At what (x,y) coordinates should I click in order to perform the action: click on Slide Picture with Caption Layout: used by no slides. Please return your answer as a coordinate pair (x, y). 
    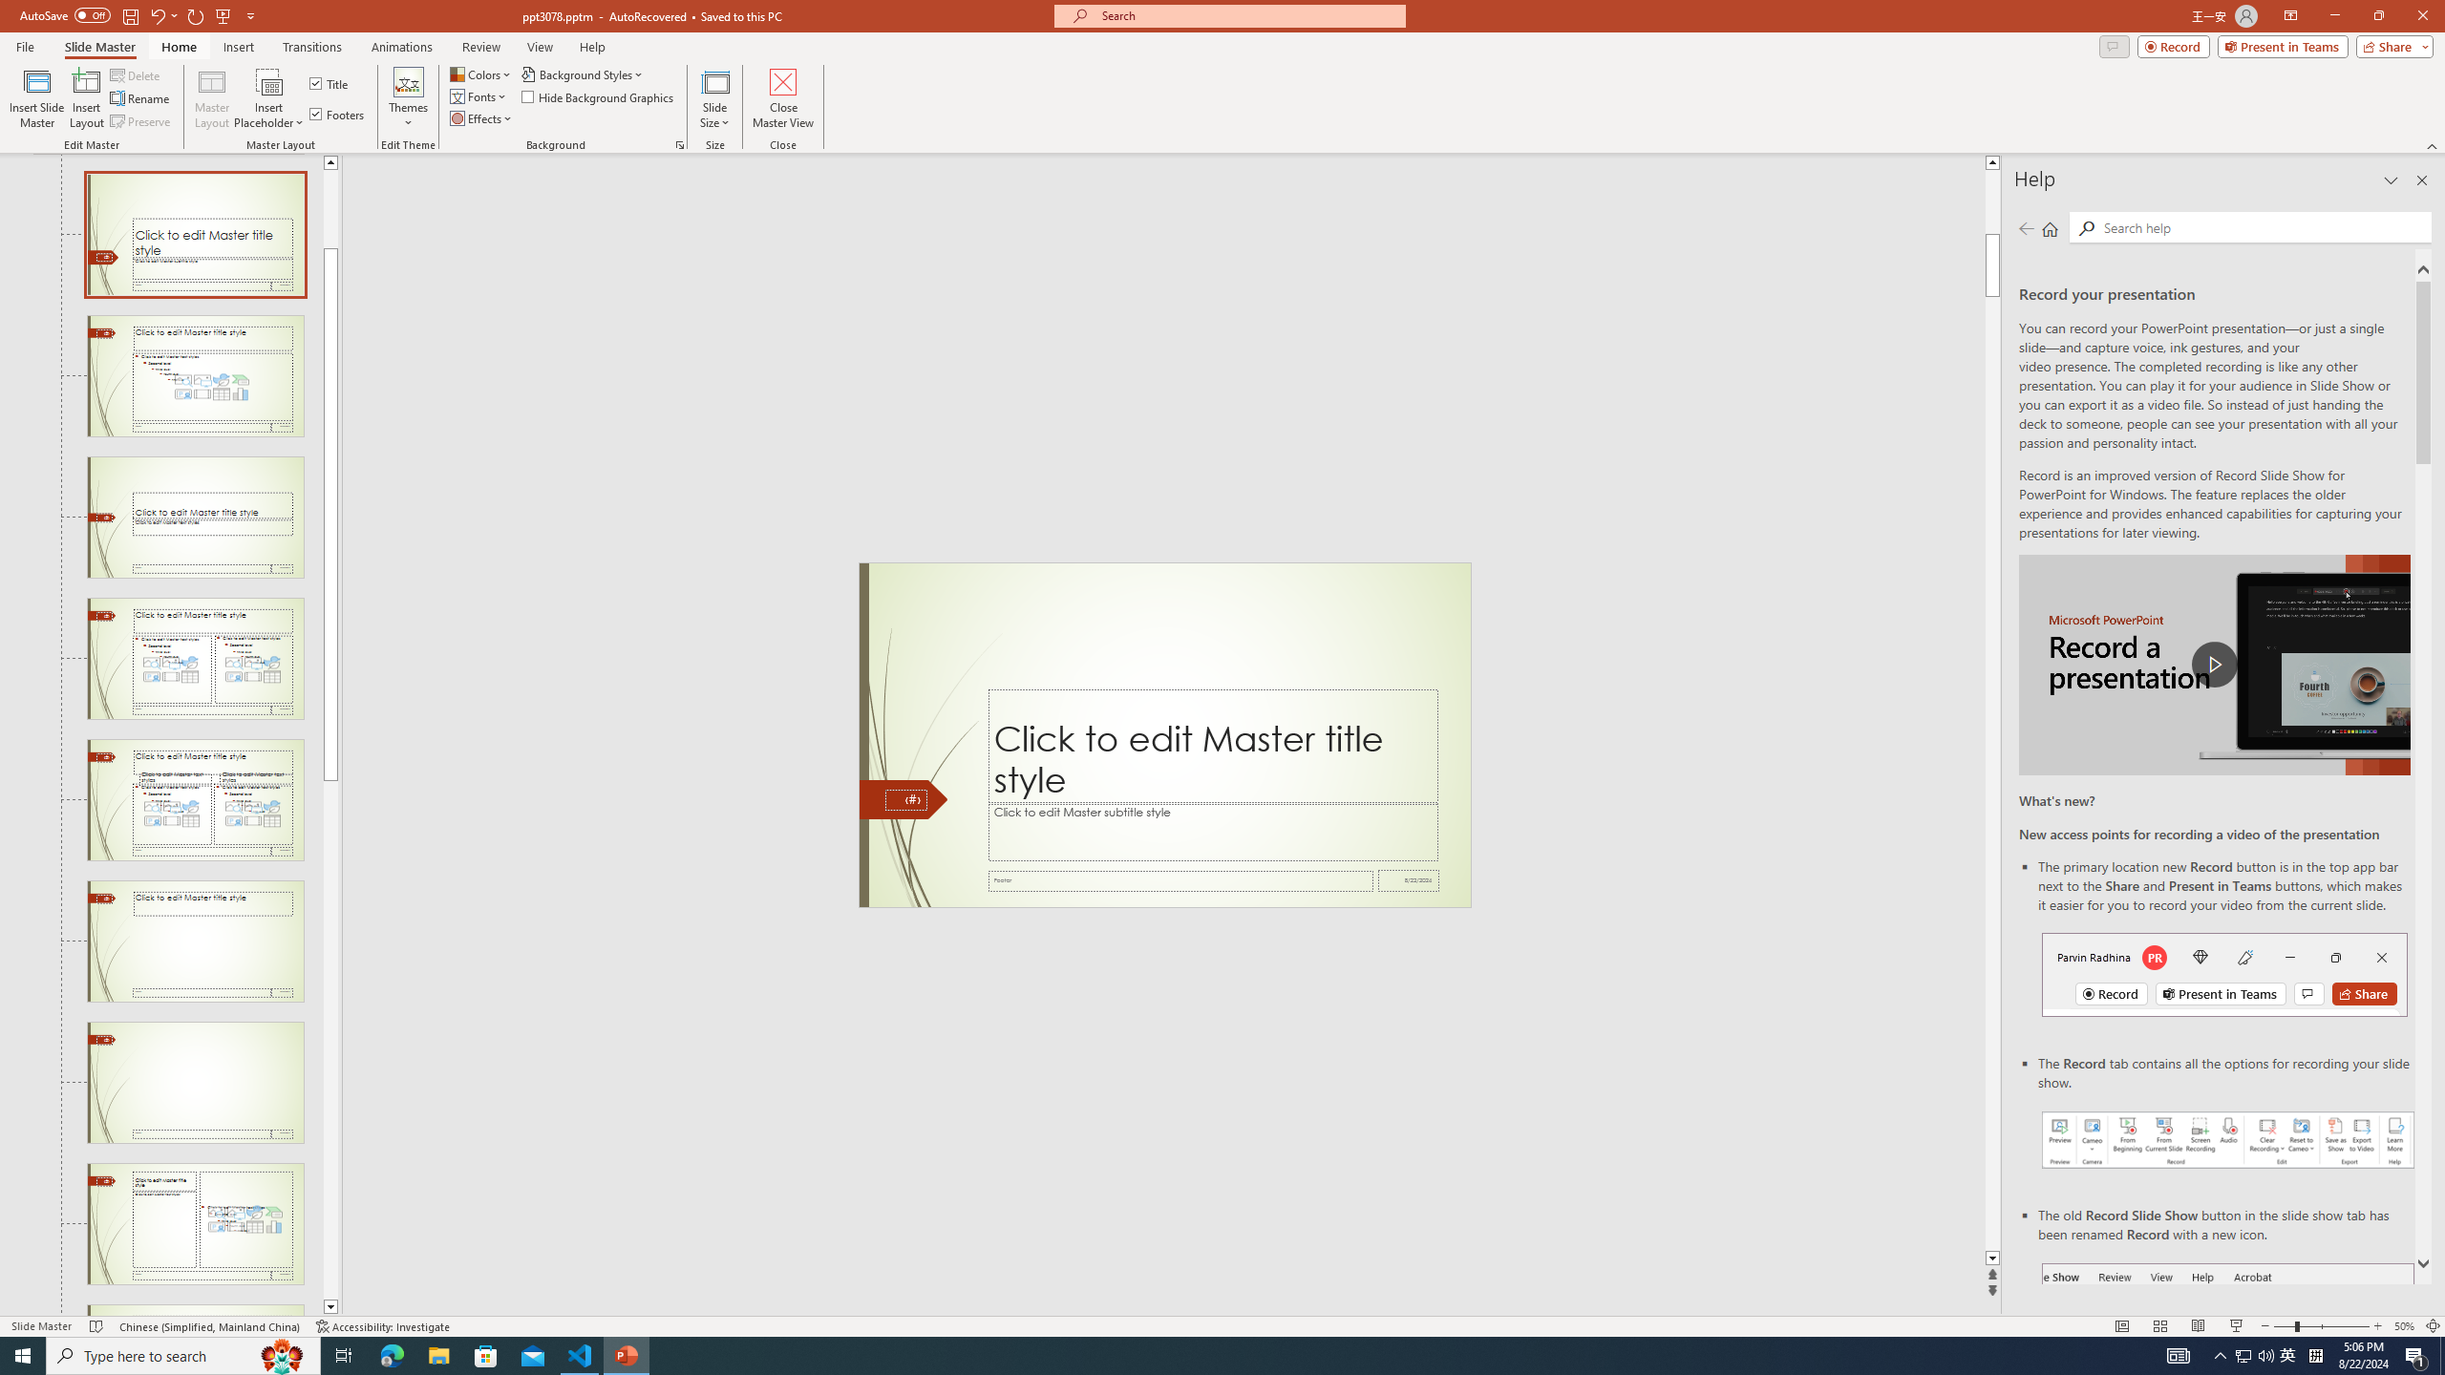
    Looking at the image, I should click on (195, 1310).